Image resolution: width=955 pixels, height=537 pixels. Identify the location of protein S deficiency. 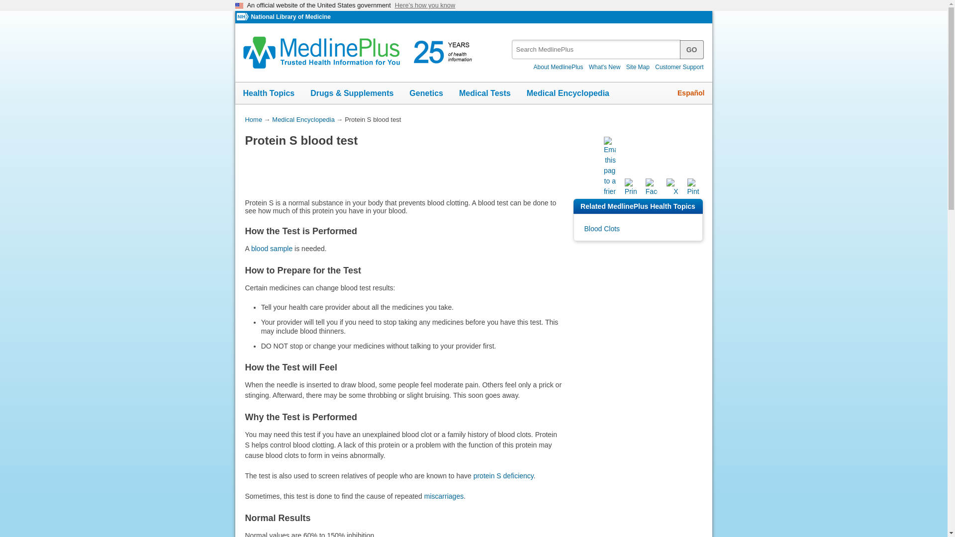
(503, 476).